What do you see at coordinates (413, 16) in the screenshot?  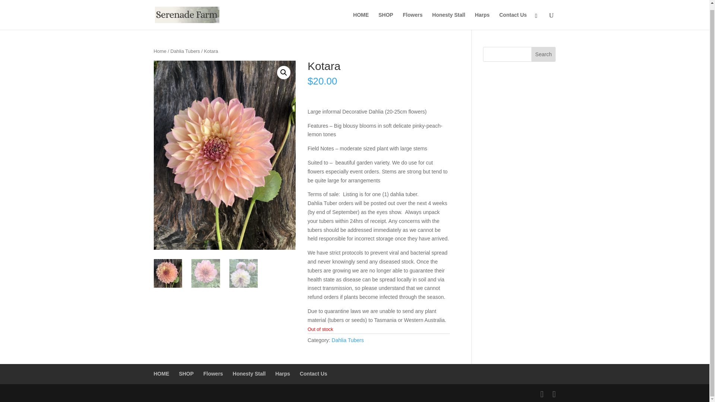 I see `Flowers` at bounding box center [413, 16].